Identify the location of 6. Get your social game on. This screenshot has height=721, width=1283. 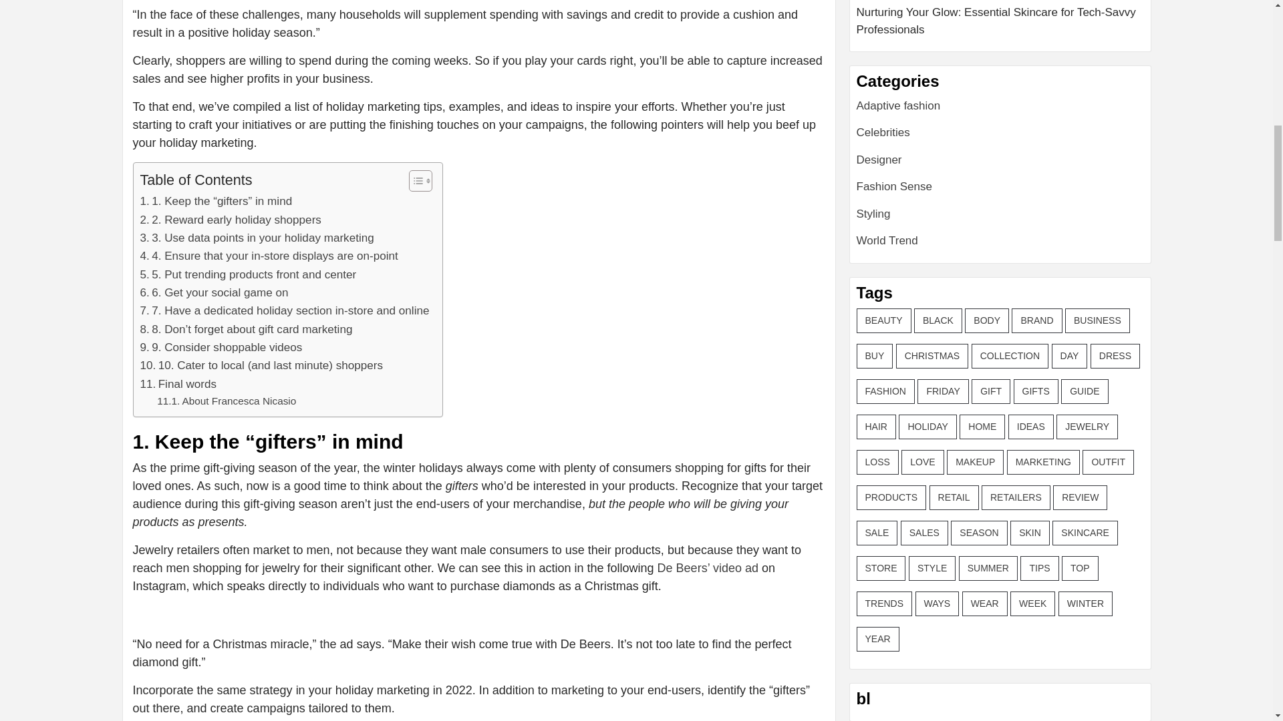
(214, 292).